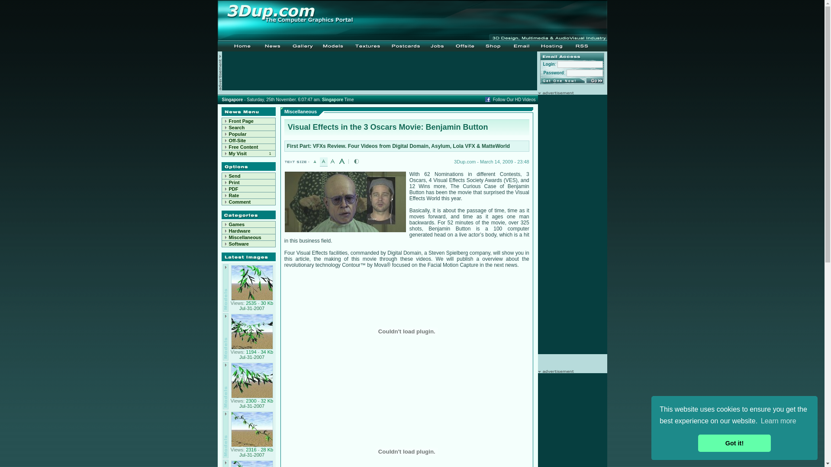 The height and width of the screenshot is (467, 831). What do you see at coordinates (248, 202) in the screenshot?
I see `Comment` at bounding box center [248, 202].